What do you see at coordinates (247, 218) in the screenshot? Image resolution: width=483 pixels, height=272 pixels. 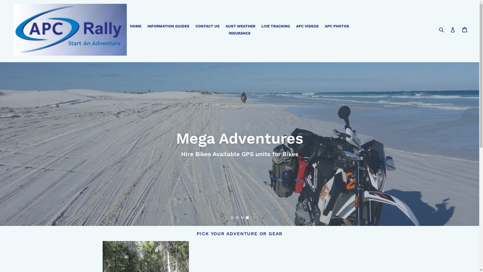 I see `Slide 4` at bounding box center [247, 218].